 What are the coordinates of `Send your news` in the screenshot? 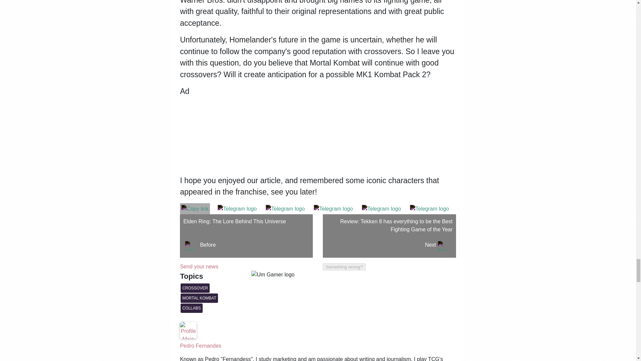 It's located at (199, 266).